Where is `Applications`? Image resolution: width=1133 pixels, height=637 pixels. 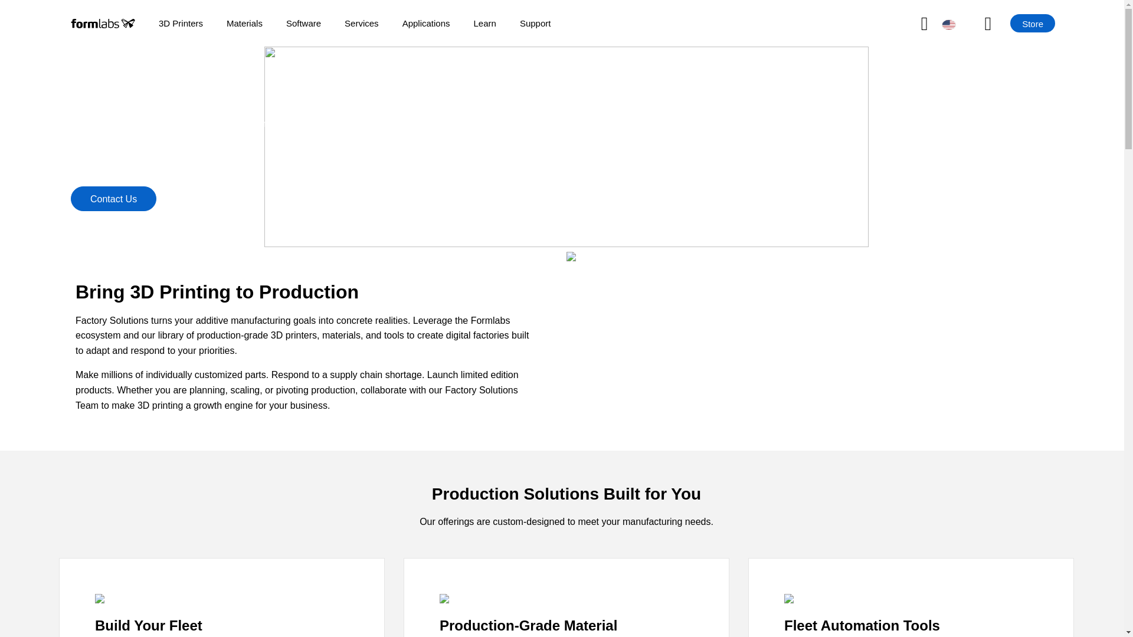
Applications is located at coordinates (426, 23).